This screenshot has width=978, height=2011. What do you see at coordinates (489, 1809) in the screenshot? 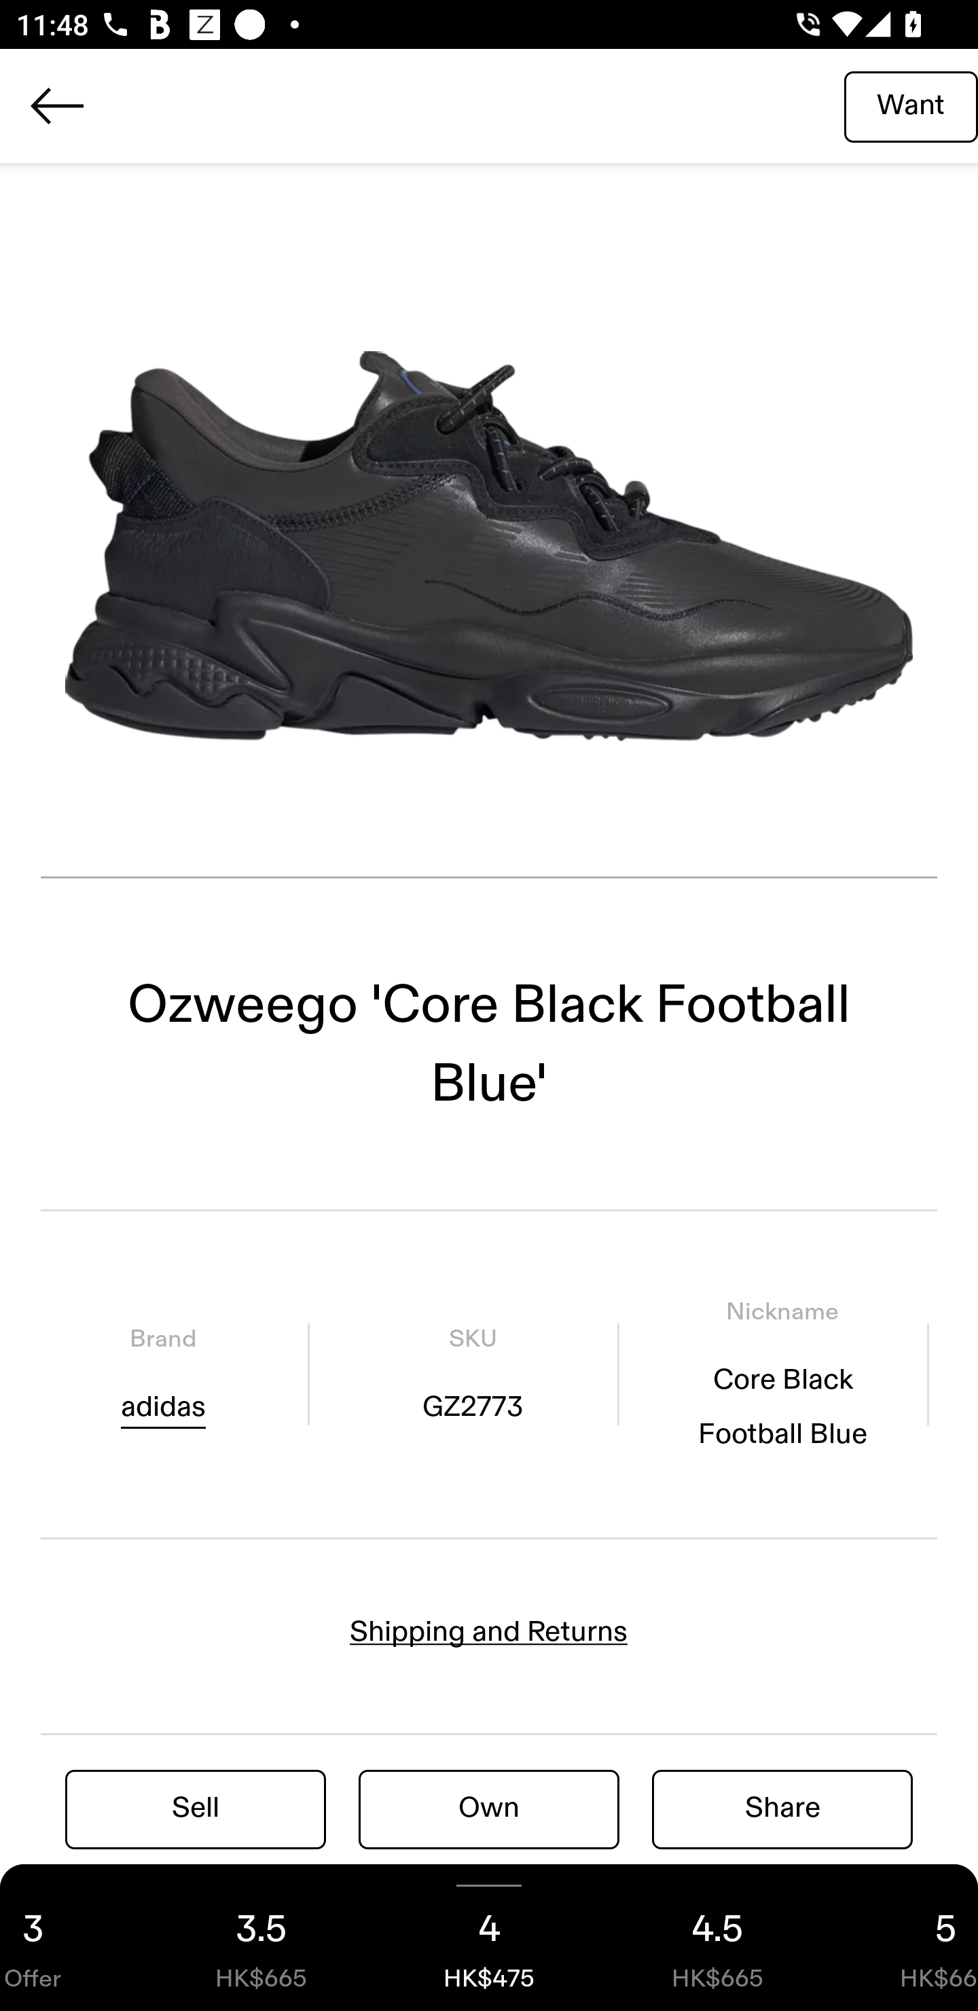
I see `Own` at bounding box center [489, 1809].